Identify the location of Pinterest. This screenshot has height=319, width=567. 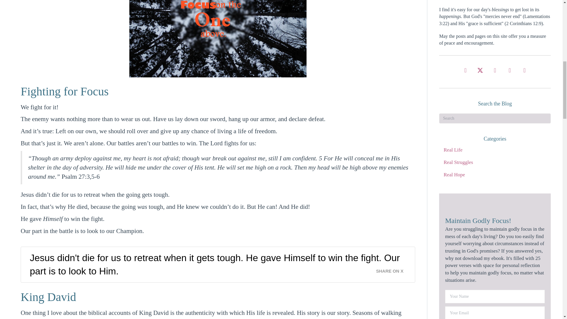
(510, 70).